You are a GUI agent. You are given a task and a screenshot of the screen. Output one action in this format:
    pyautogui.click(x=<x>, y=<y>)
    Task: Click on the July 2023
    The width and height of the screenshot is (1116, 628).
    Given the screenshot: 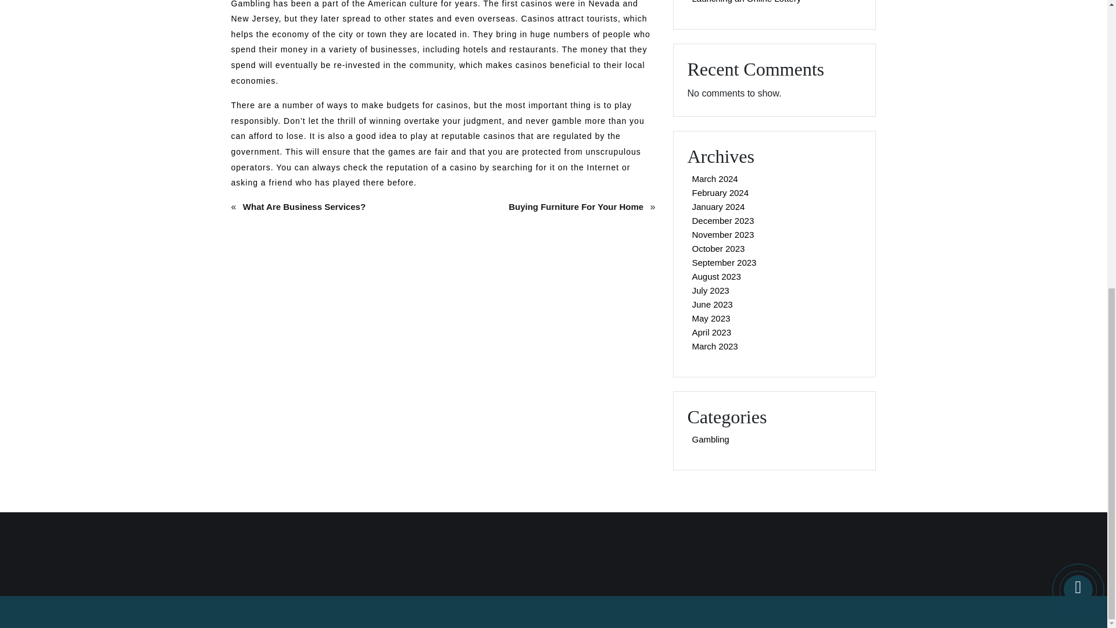 What is the action you would take?
    pyautogui.click(x=710, y=290)
    